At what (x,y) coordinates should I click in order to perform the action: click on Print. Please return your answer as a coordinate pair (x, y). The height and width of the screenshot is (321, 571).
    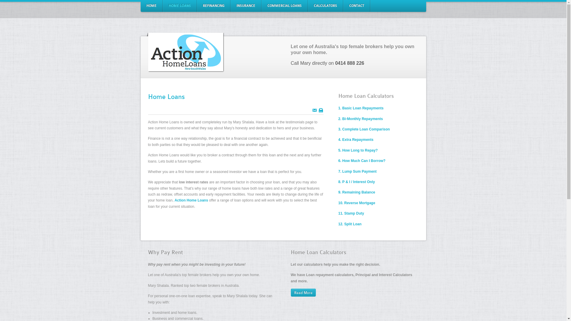
    Looking at the image, I should click on (321, 110).